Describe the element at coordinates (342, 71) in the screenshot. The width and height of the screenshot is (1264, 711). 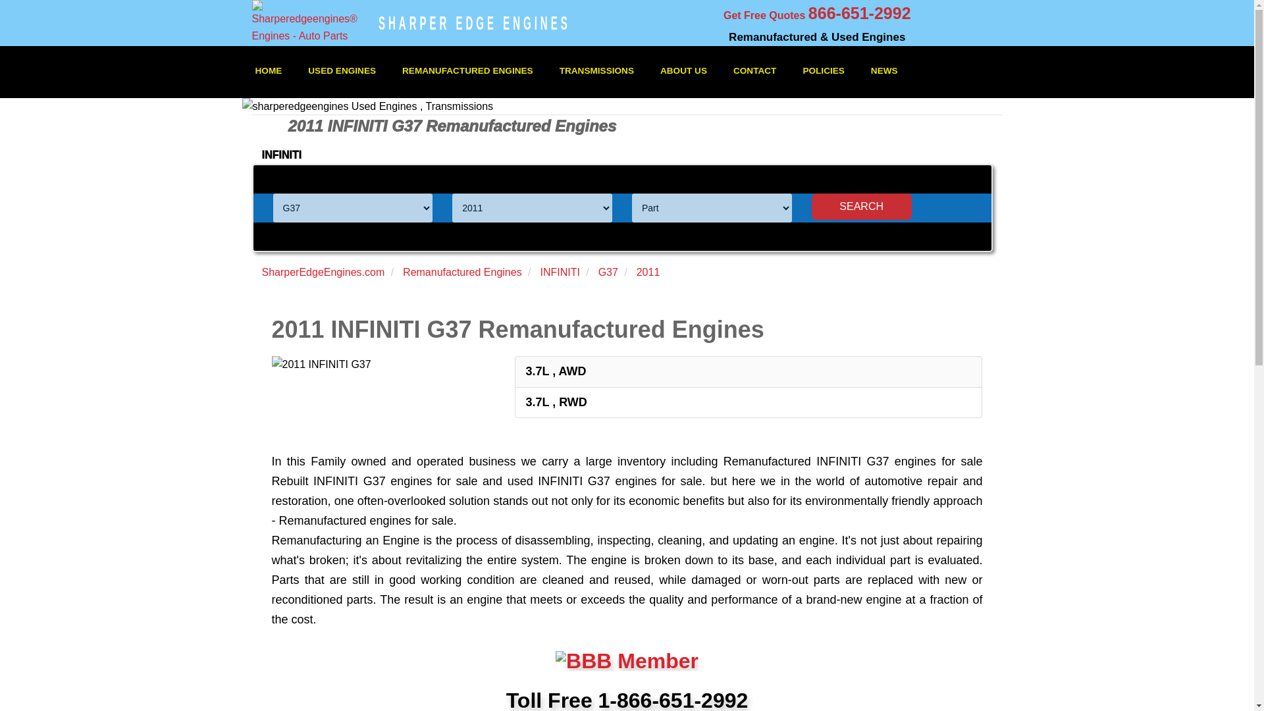
I see `Used Engines` at that location.